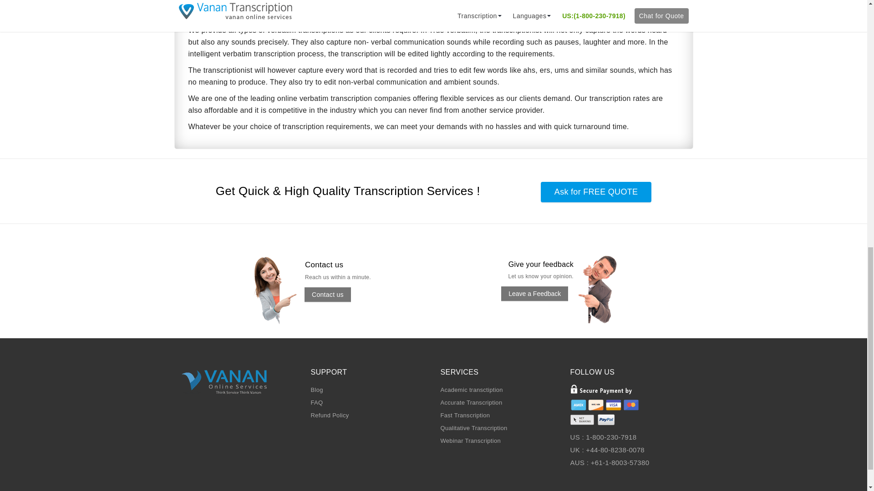  I want to click on FAQ, so click(316, 403).